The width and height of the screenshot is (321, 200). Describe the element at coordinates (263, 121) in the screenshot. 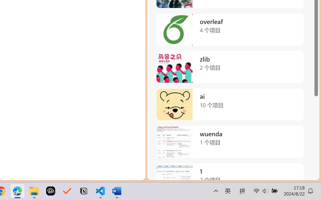

I see `Class: xterm-decoration-overview-ruler` at that location.